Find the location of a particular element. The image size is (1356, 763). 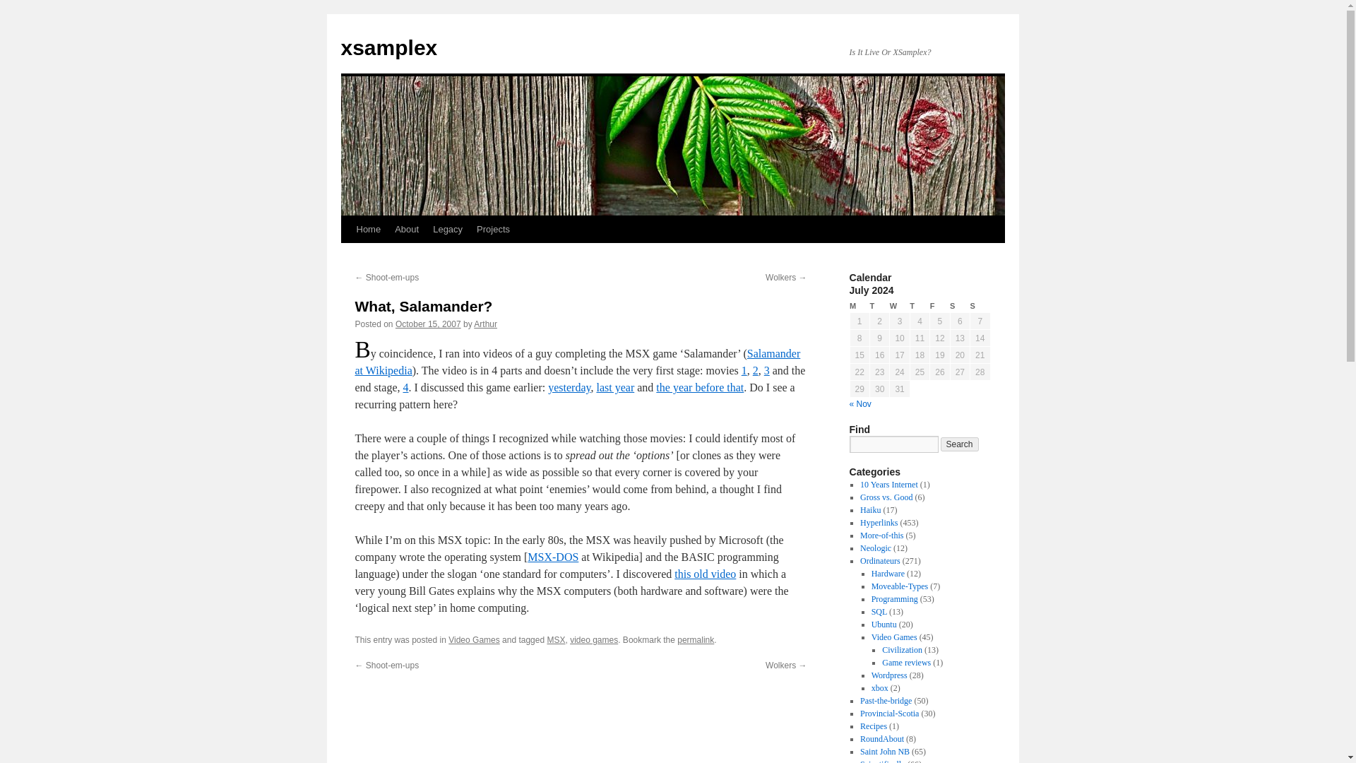

xsamplex is located at coordinates (388, 47).